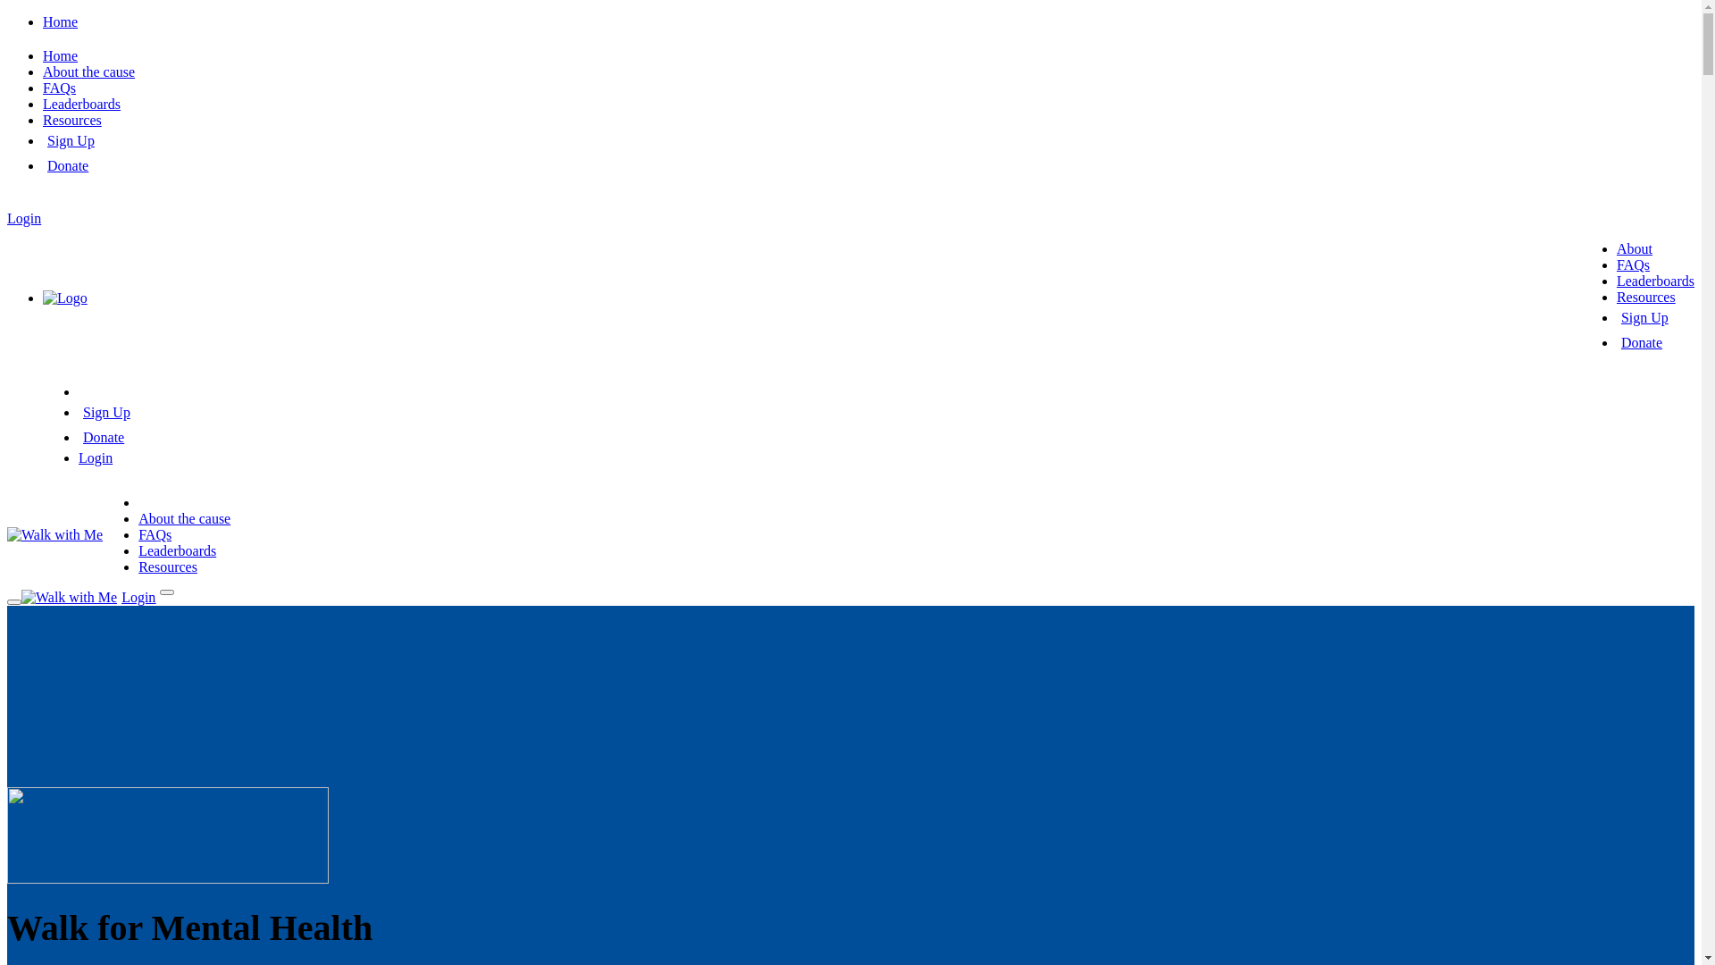 Image resolution: width=1715 pixels, height=965 pixels. What do you see at coordinates (1635, 248) in the screenshot?
I see `About` at bounding box center [1635, 248].